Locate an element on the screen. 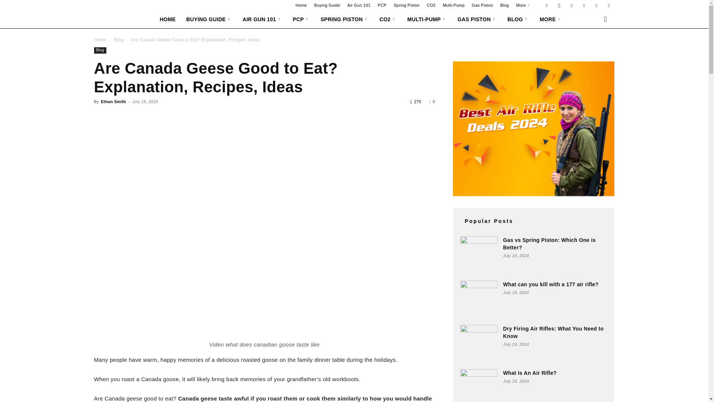 The width and height of the screenshot is (714, 402). Instagram is located at coordinates (559, 5).